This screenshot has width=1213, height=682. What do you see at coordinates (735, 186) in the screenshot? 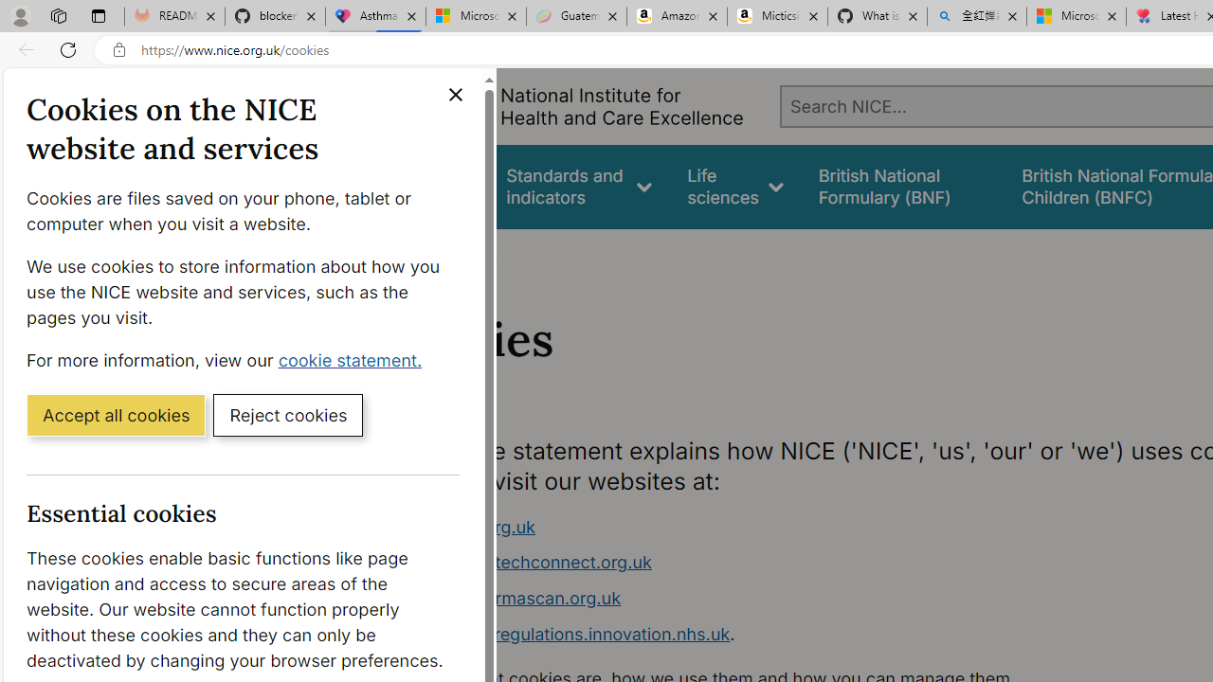
I see `Life sciences` at bounding box center [735, 186].